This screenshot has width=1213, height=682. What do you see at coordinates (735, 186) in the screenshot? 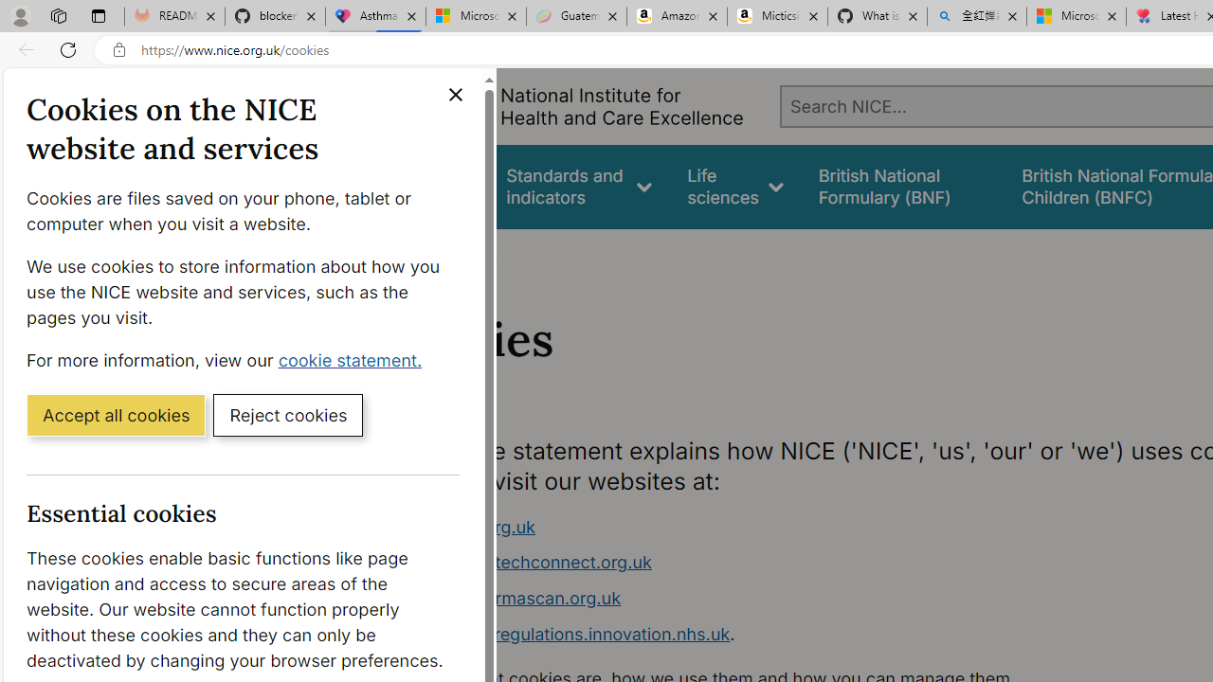
I see `Life sciences` at bounding box center [735, 186].